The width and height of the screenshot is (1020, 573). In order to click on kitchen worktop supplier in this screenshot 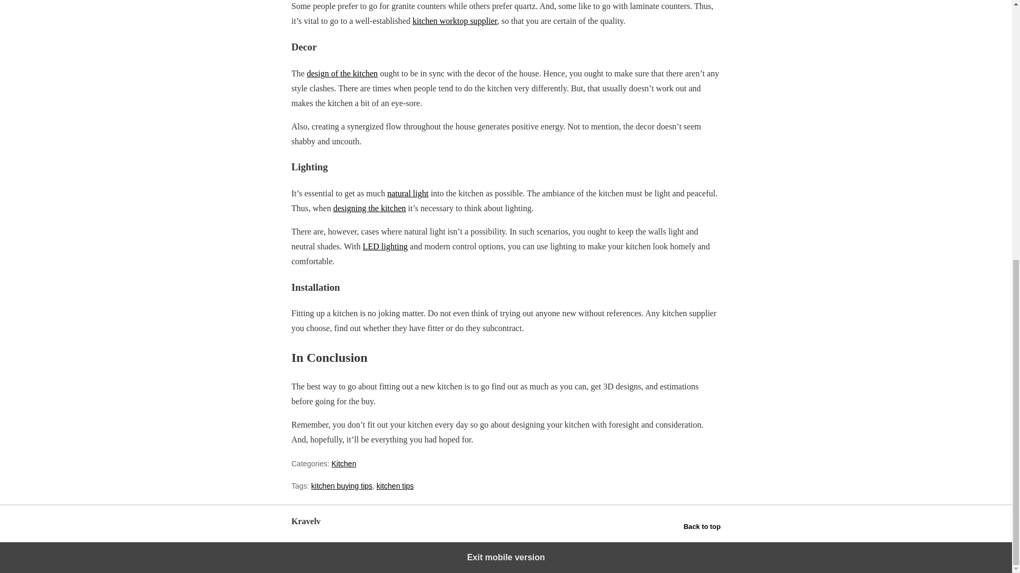, I will do `click(454, 21)`.